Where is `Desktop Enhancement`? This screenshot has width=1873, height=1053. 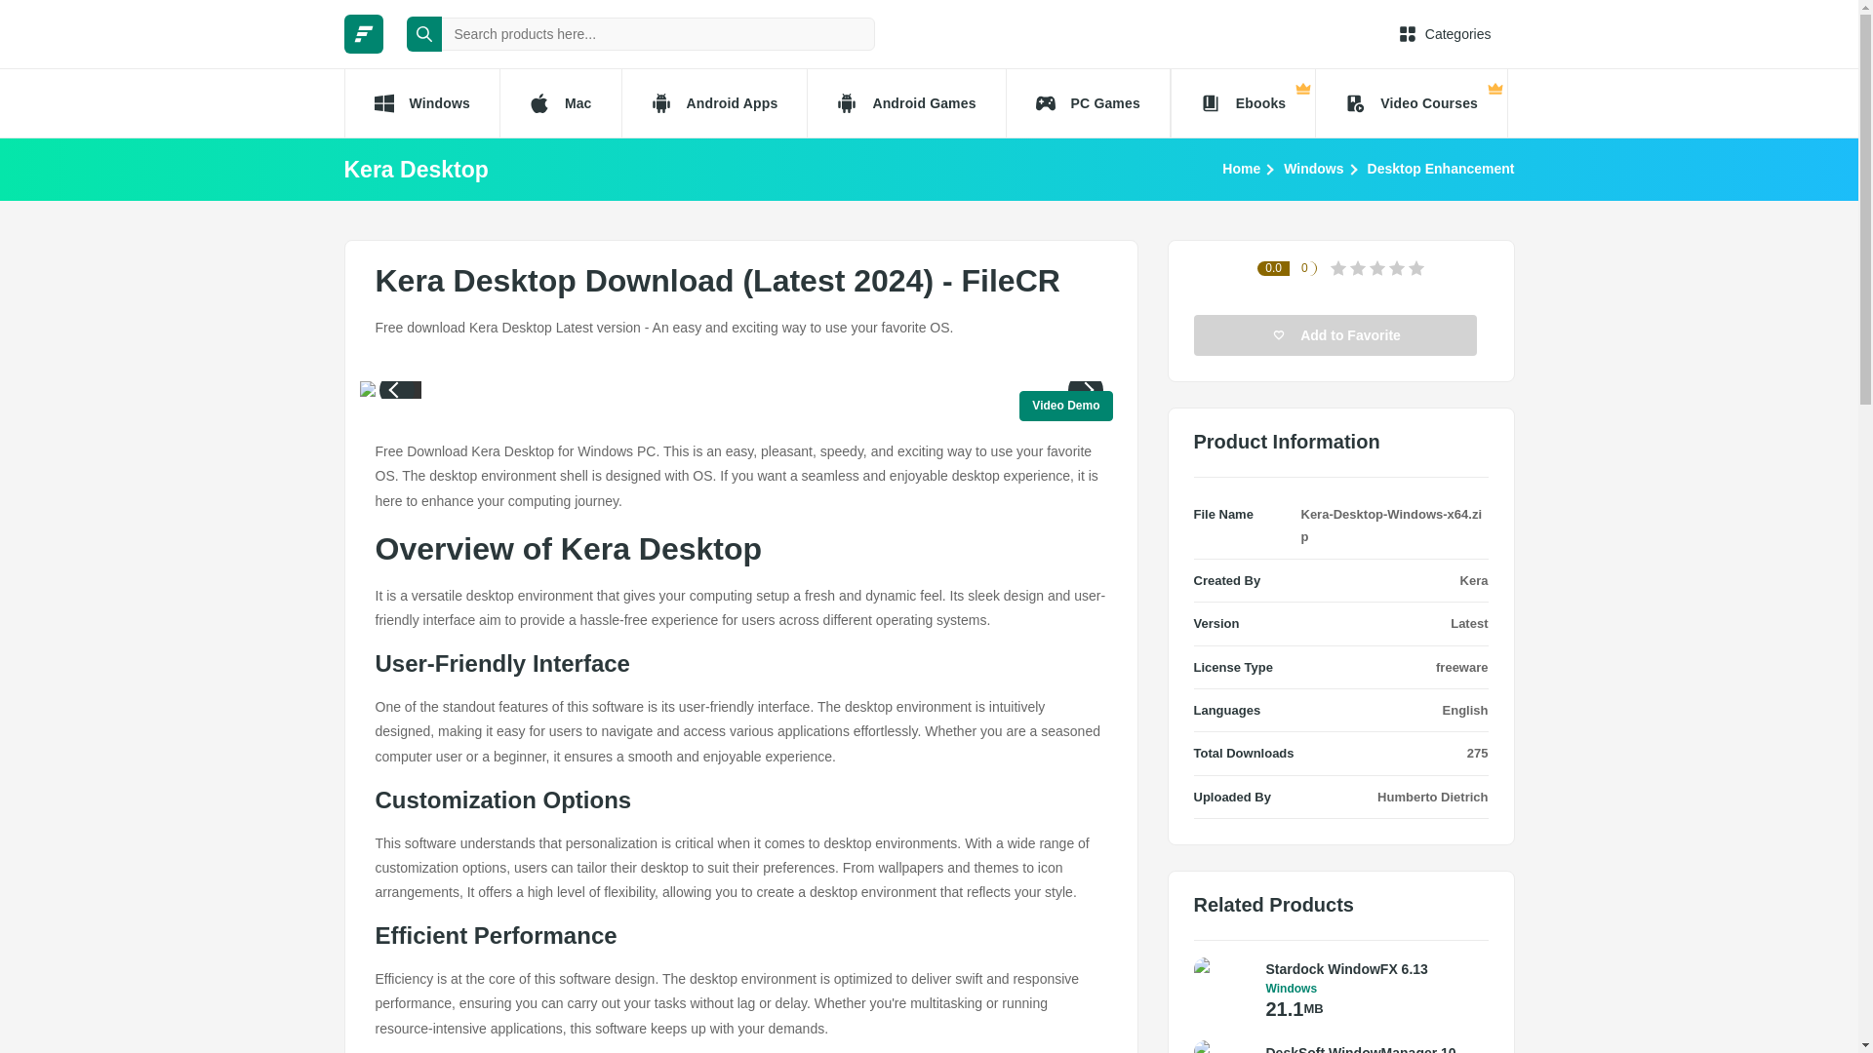 Desktop Enhancement is located at coordinates (1441, 168).